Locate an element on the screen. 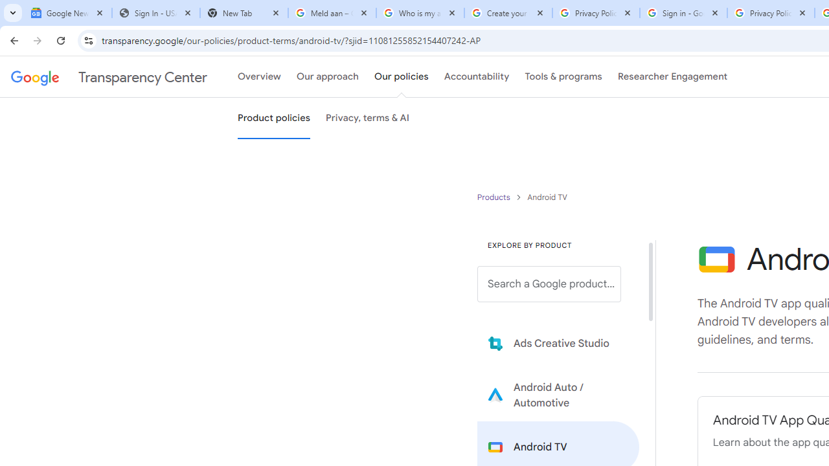 This screenshot has width=829, height=466. Learn more about Ads Creative Studio is located at coordinates (558, 343).